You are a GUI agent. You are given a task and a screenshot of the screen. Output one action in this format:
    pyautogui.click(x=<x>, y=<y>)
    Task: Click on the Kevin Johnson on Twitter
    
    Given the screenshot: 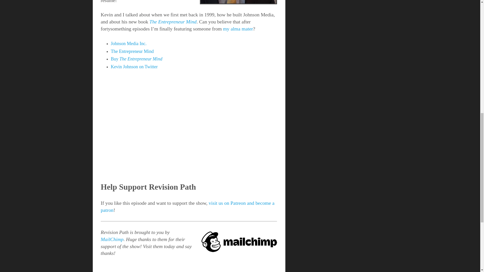 What is the action you would take?
    pyautogui.click(x=134, y=66)
    